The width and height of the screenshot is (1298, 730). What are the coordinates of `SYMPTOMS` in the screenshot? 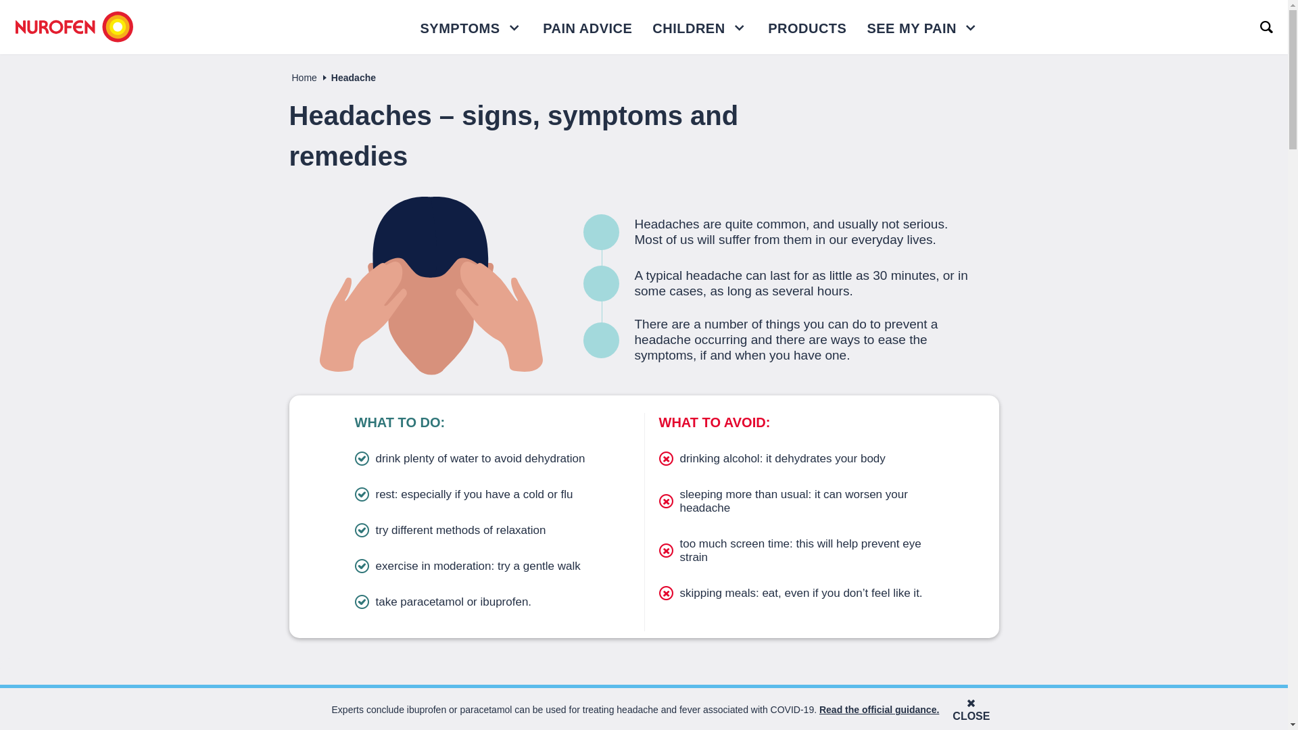 It's located at (472, 27).